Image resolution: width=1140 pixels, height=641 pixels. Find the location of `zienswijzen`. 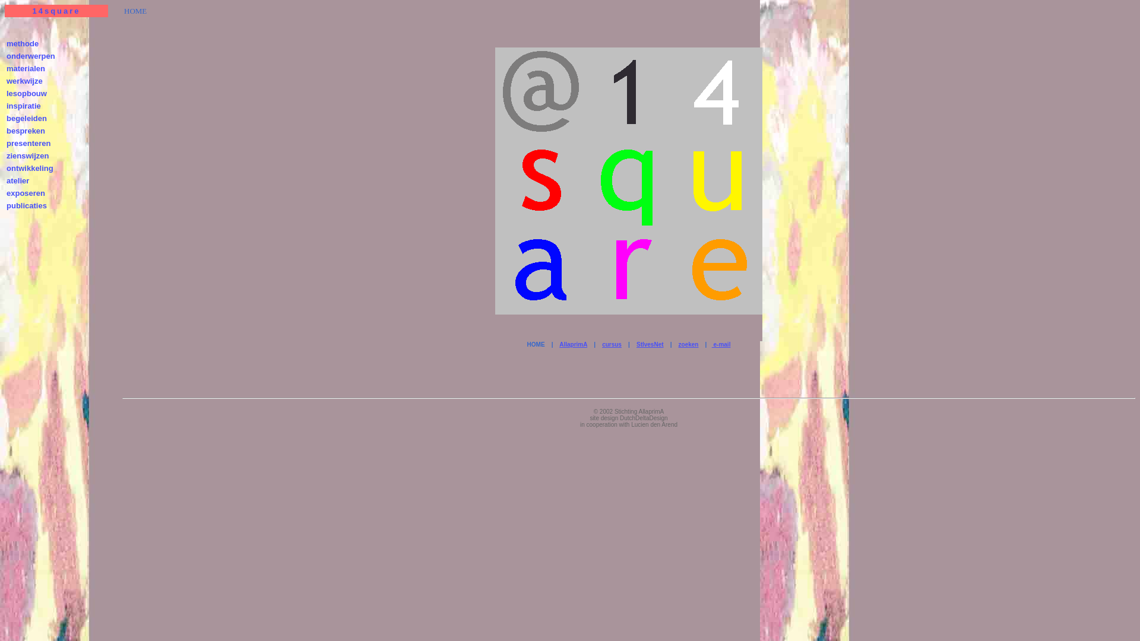

zienswijzen is located at coordinates (28, 156).